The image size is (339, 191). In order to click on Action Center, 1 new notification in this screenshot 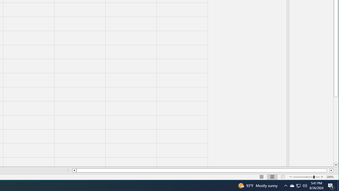, I will do `click(331, 186)`.